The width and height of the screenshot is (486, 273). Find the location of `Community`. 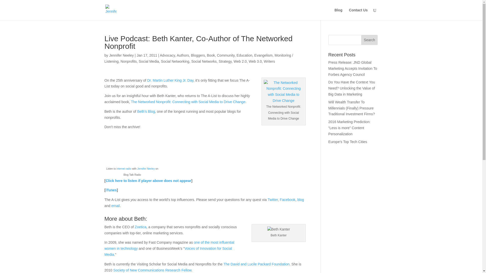

Community is located at coordinates (226, 55).